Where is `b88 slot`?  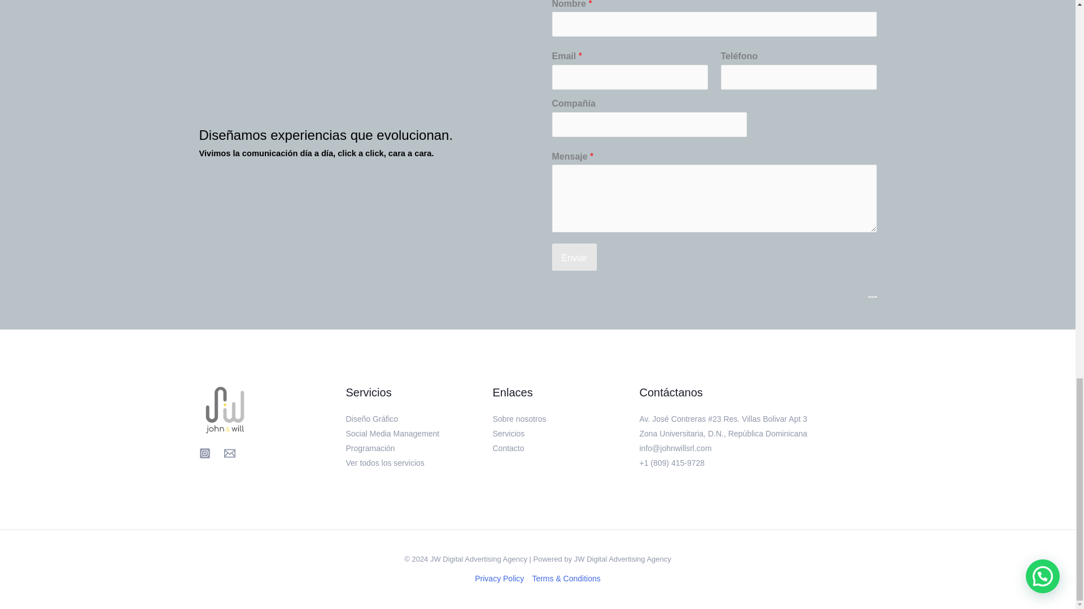
b88 slot is located at coordinates (580, 320).